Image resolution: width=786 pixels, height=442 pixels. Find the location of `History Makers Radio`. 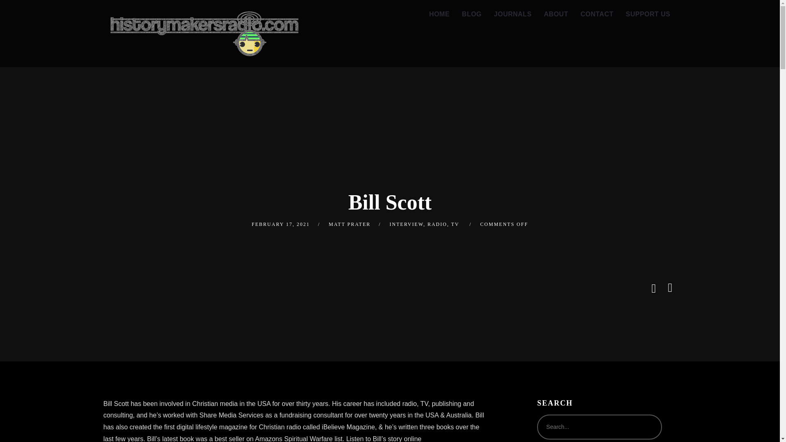

History Makers Radio is located at coordinates (204, 34).